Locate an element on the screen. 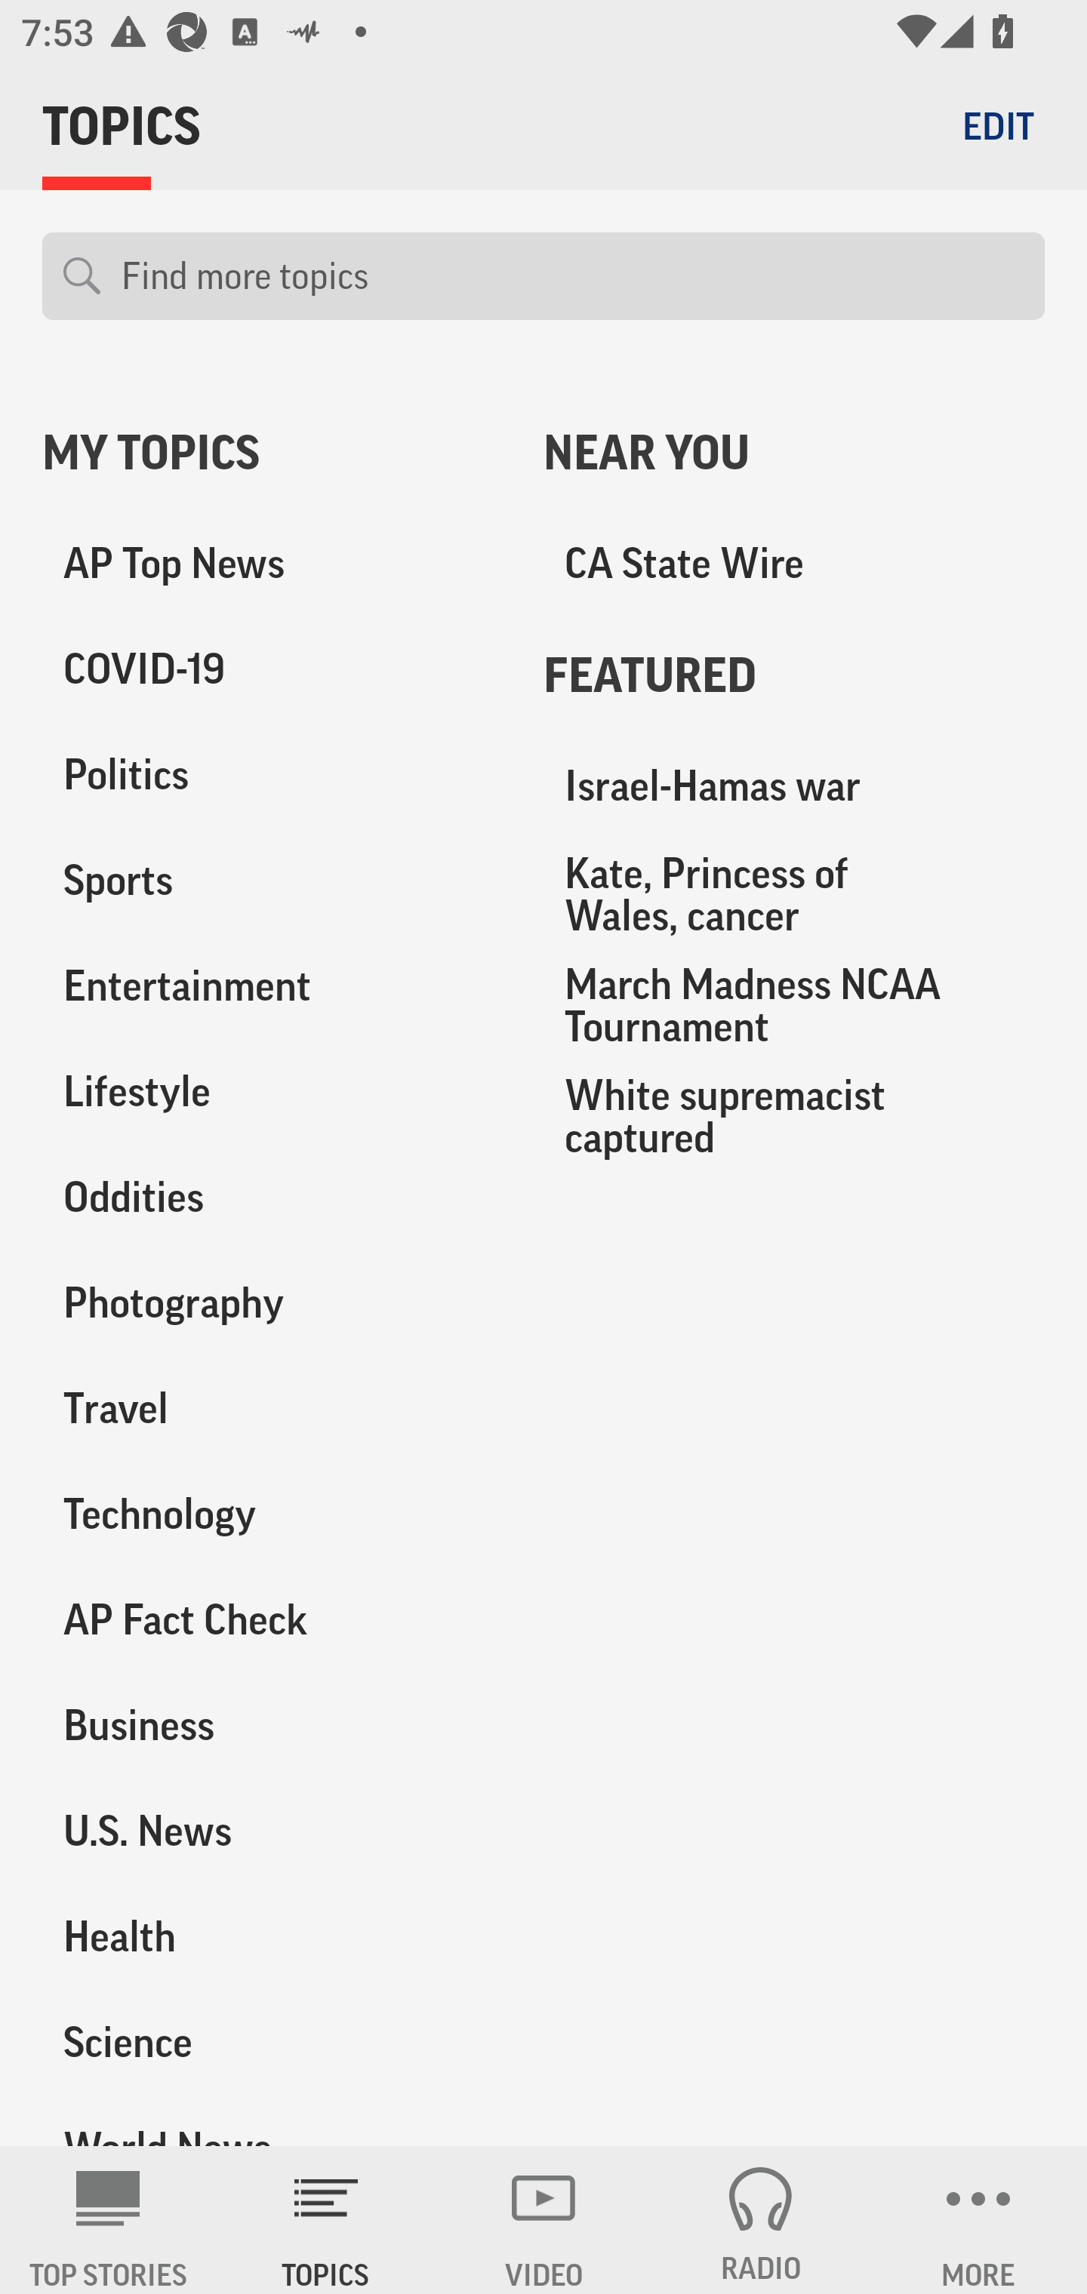 The image size is (1087, 2294). U.S. News is located at coordinates (272, 1831).